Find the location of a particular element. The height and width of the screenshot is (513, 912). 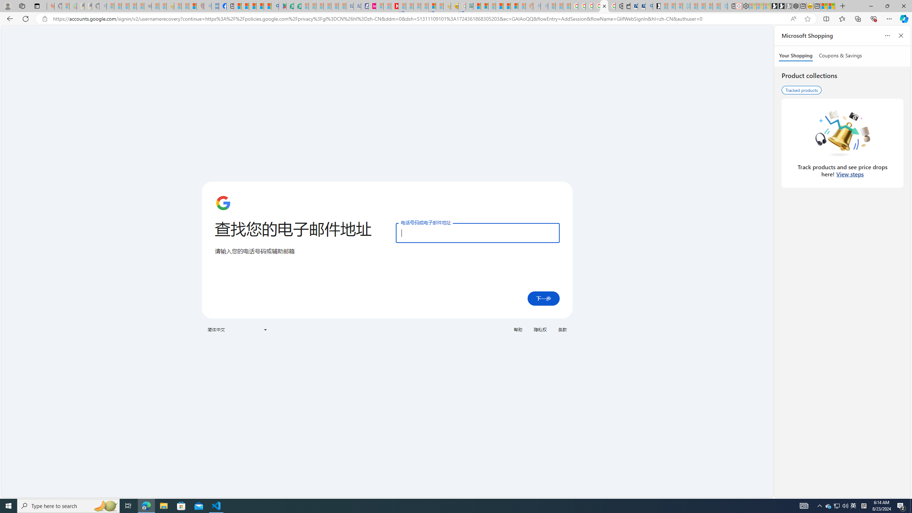

Local - MSN is located at coordinates (193, 6).